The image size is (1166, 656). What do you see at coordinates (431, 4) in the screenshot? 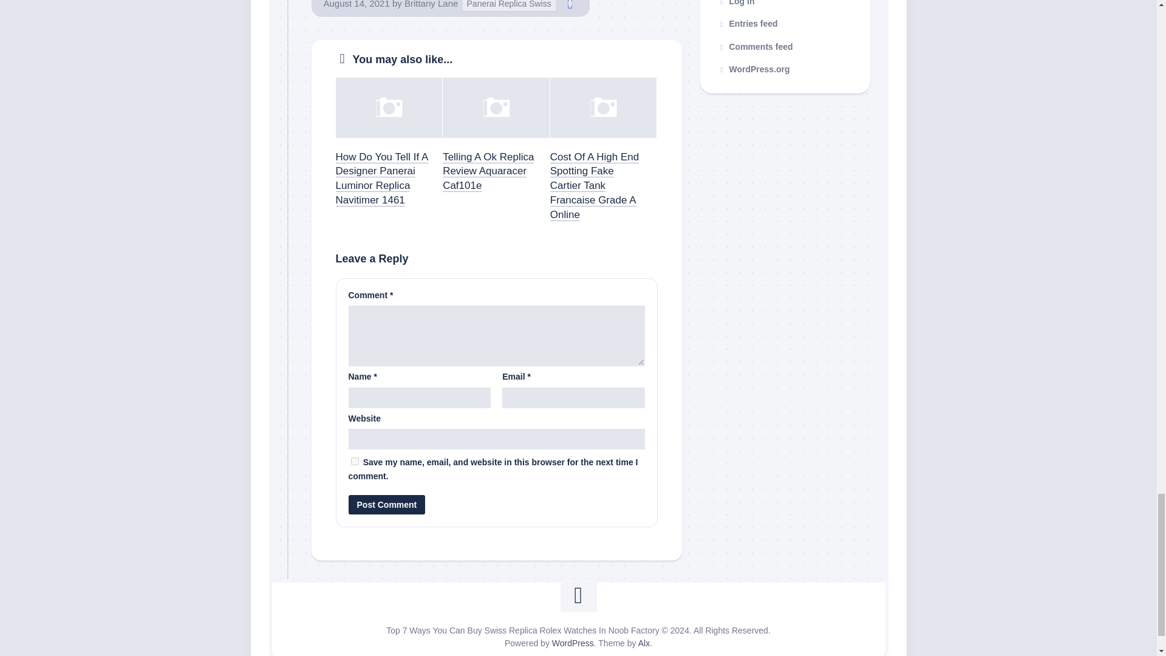
I see `Brittany Lane` at bounding box center [431, 4].